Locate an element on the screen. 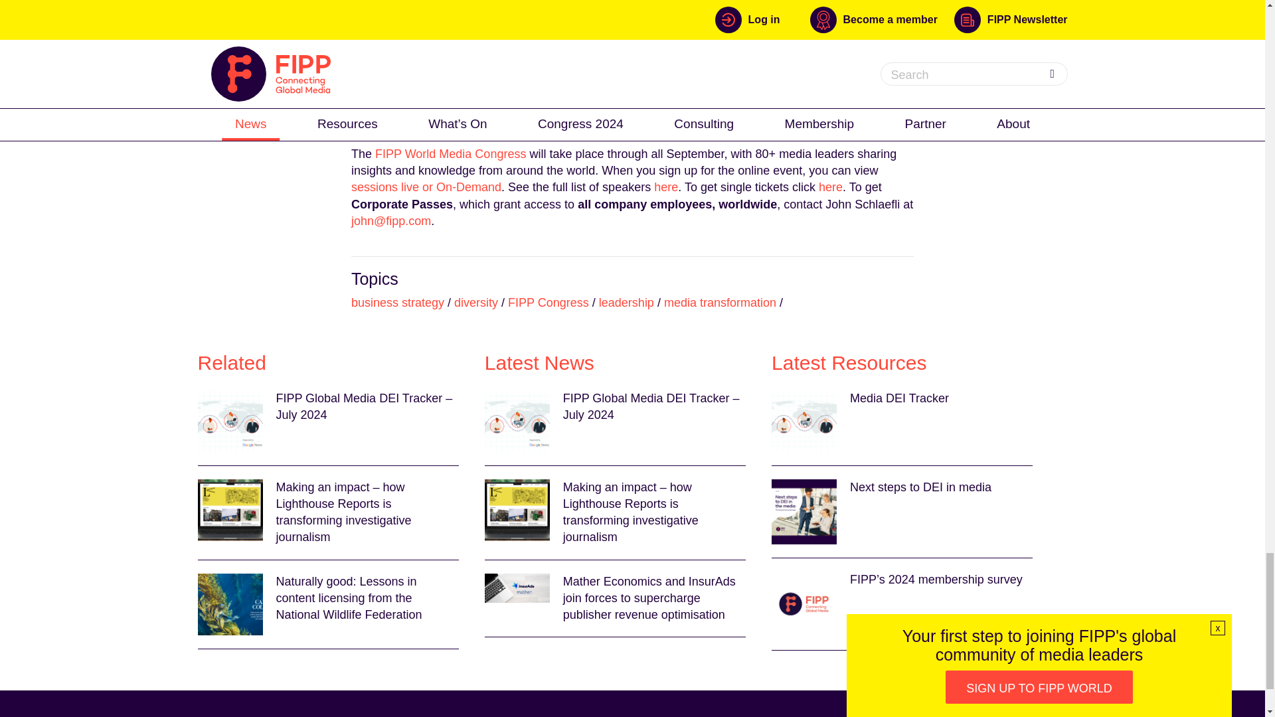 The height and width of the screenshot is (717, 1275). virtual events is located at coordinates (781, 53).